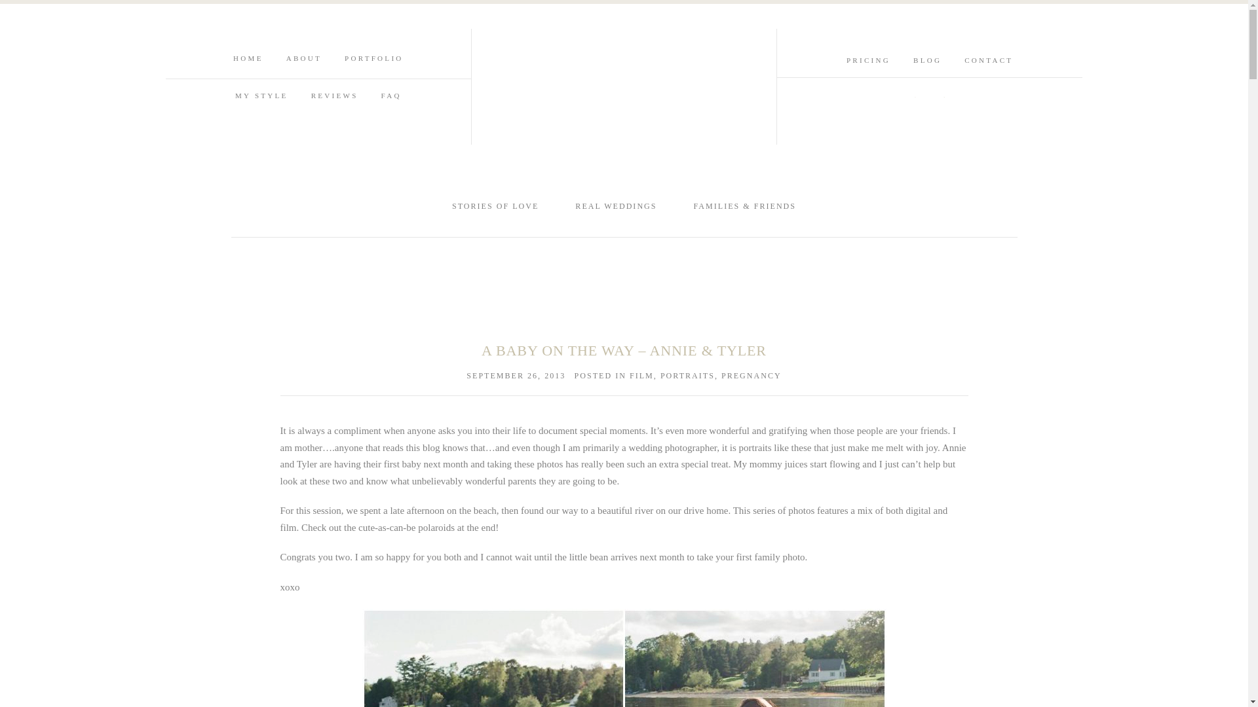  Describe the element at coordinates (915, 97) in the screenshot. I see `A` at that location.